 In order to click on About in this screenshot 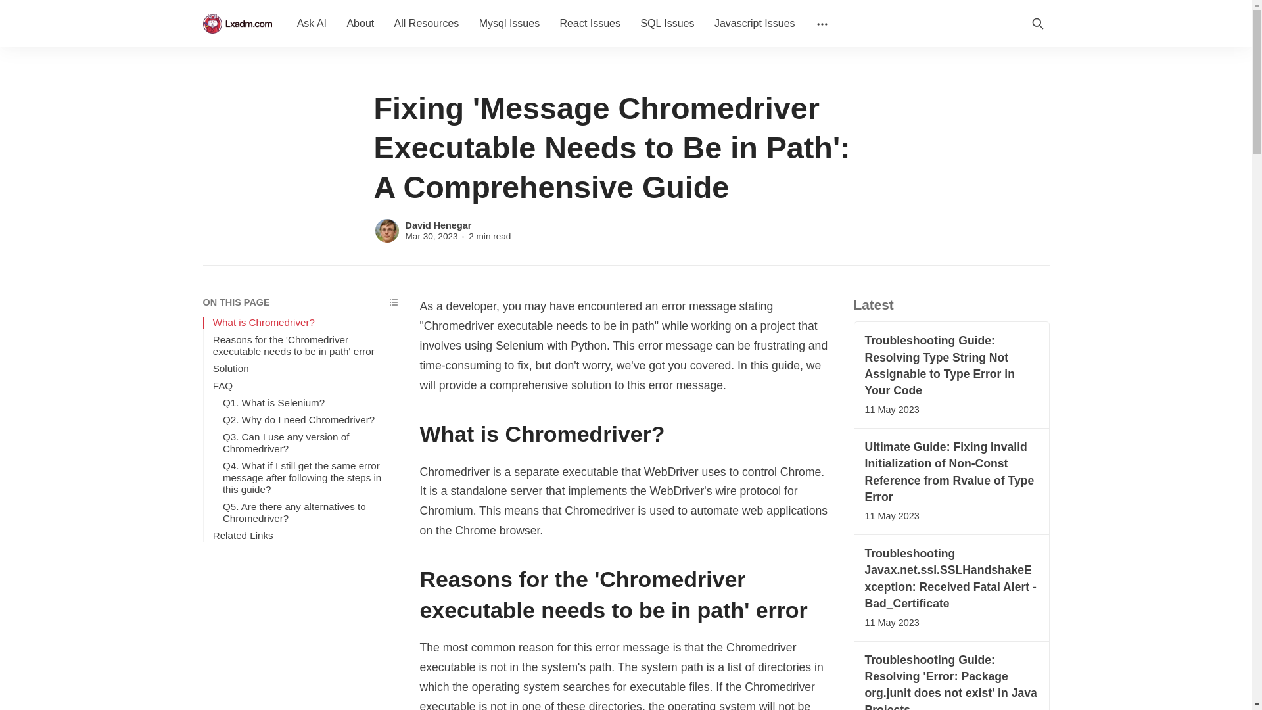, I will do `click(360, 24)`.